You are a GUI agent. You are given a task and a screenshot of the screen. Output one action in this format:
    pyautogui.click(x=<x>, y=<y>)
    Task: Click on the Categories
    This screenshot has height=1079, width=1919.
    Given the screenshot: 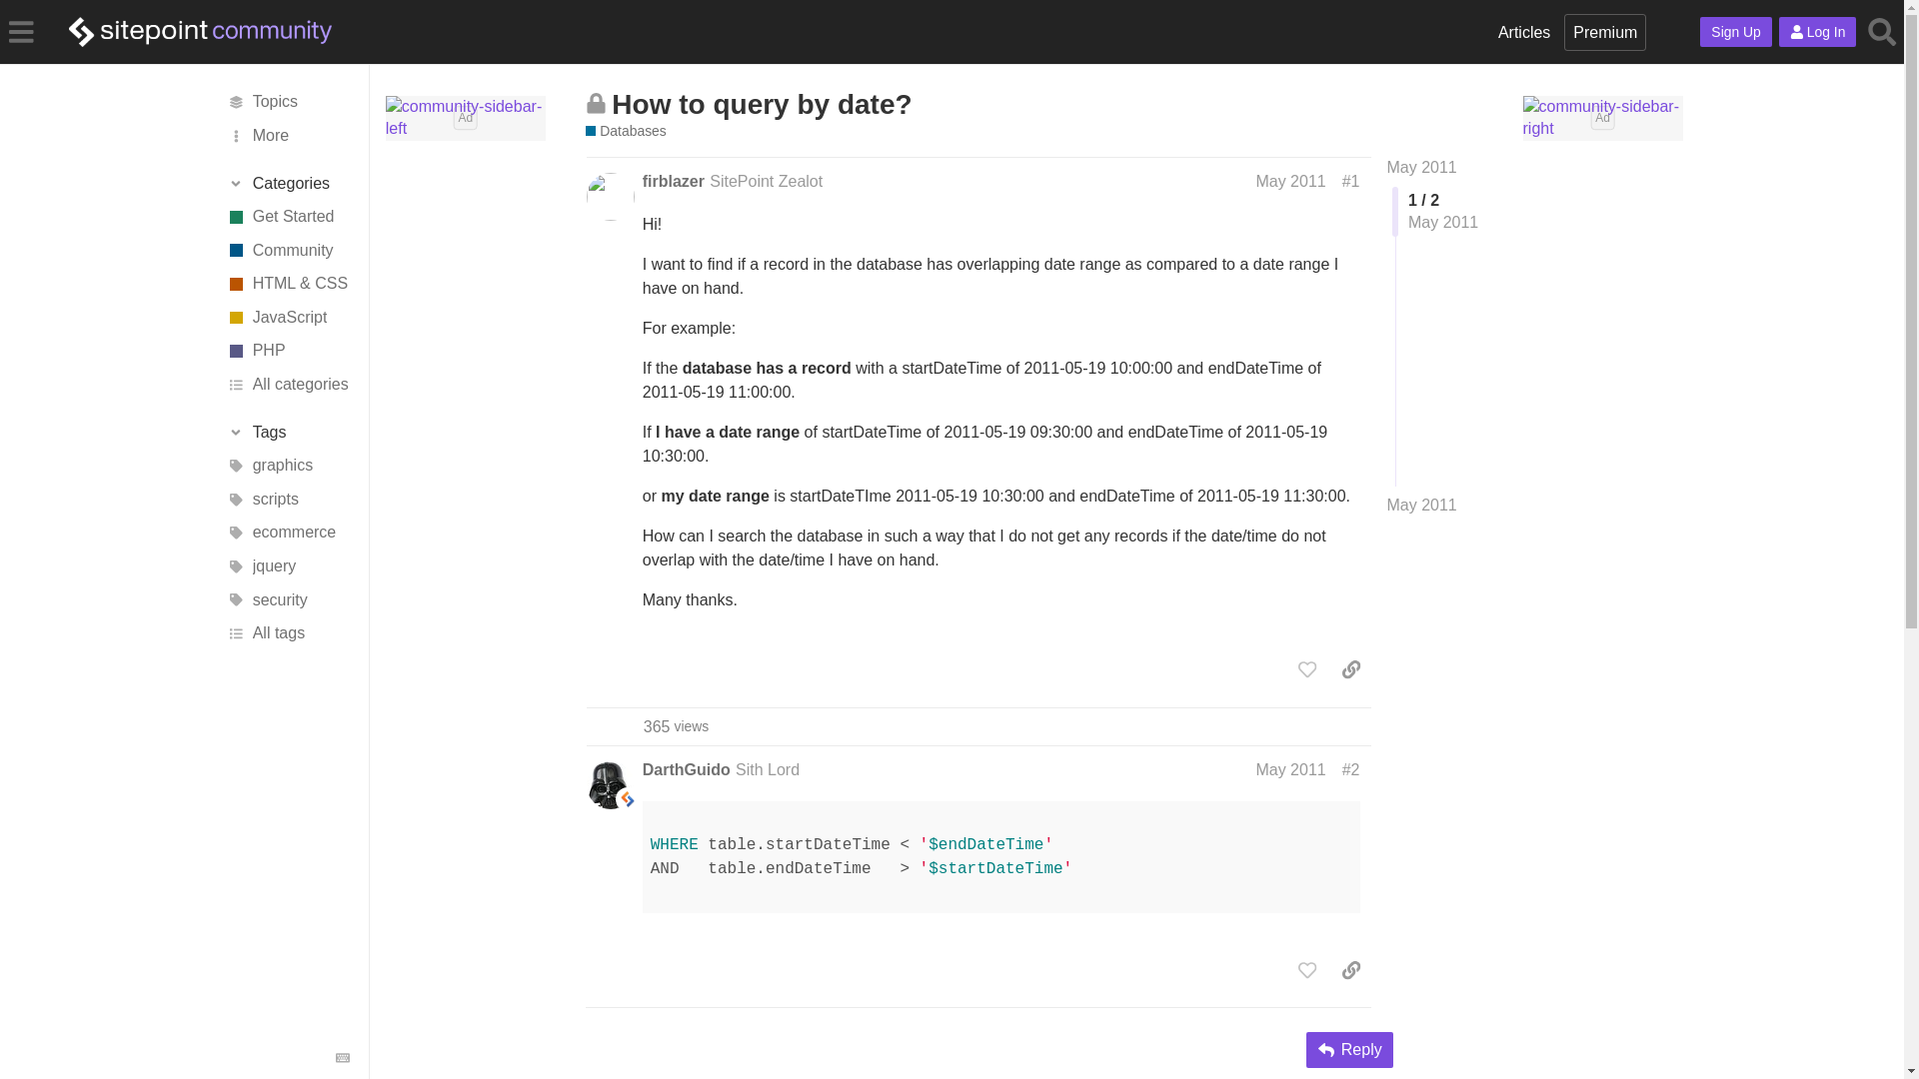 What is the action you would take?
    pyautogui.click(x=288, y=184)
    